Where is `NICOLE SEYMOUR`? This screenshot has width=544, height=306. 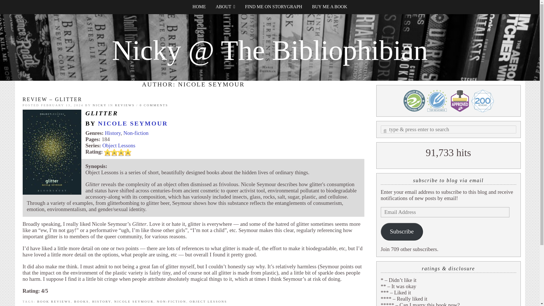 NICOLE SEYMOUR is located at coordinates (133, 124).